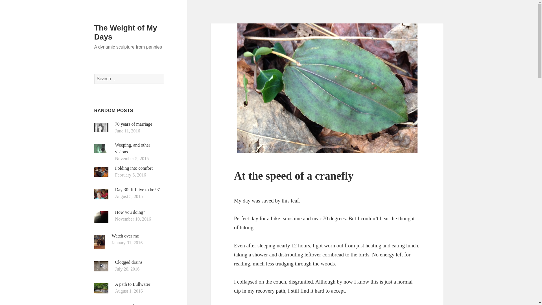 This screenshot has width=542, height=305. What do you see at coordinates (133, 284) in the screenshot?
I see `A path to Lullwater` at bounding box center [133, 284].